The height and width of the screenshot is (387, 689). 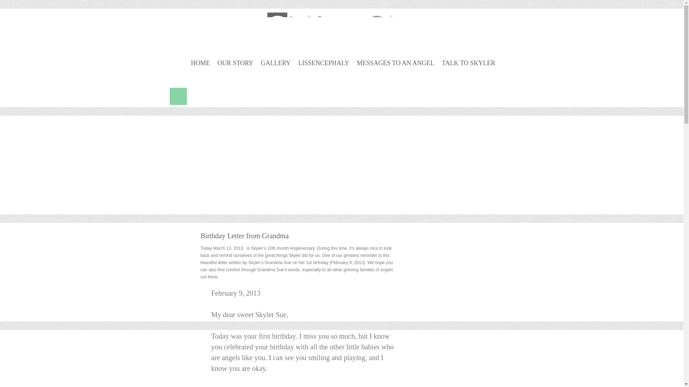 I want to click on Permalink to Birthday Letter from Grandma, so click(x=244, y=235).